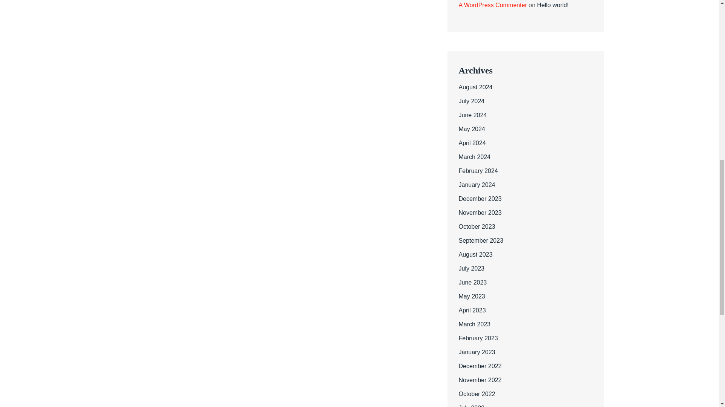  I want to click on February 2023, so click(478, 338).